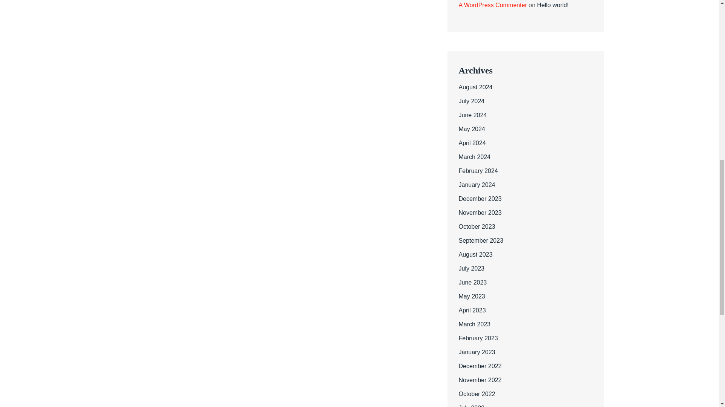  I want to click on February 2023, so click(478, 338).